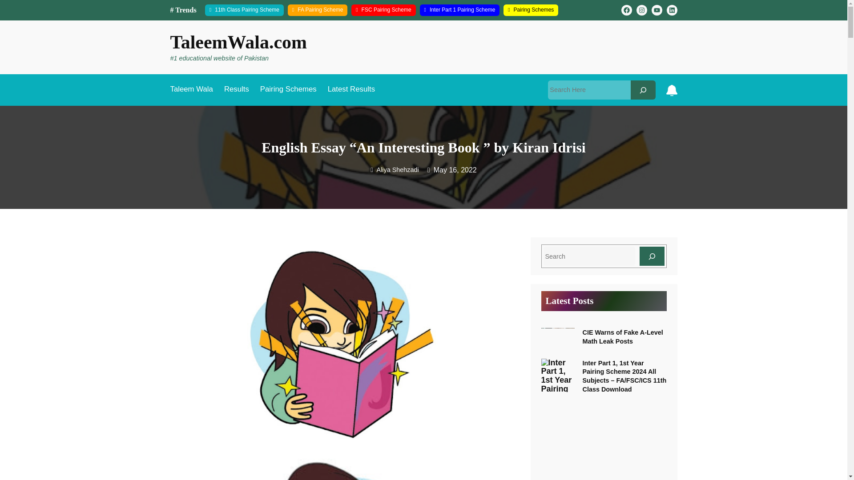 This screenshot has height=480, width=854. I want to click on YouTube, so click(657, 10).